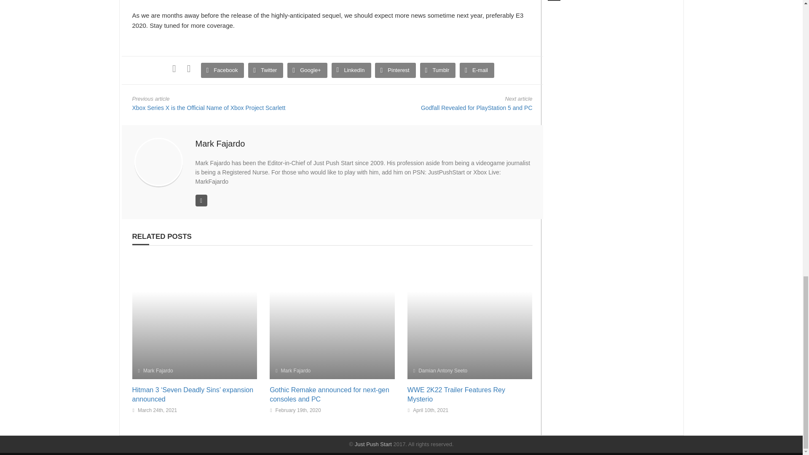 This screenshot has width=809, height=455. Describe the element at coordinates (220, 144) in the screenshot. I see `Posts by Mark Fajardo` at that location.